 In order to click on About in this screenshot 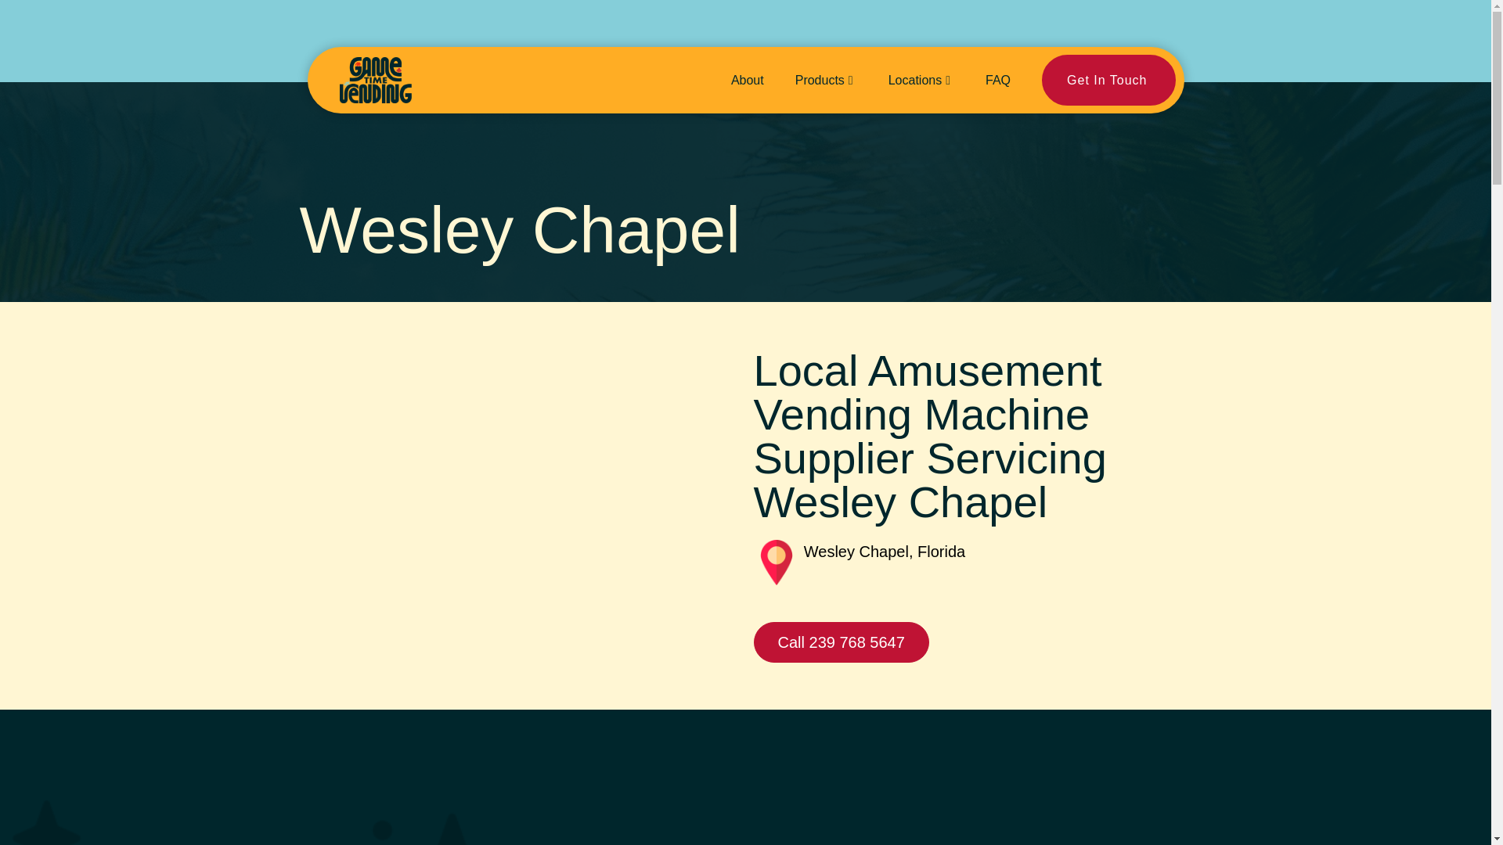, I will do `click(747, 80)`.